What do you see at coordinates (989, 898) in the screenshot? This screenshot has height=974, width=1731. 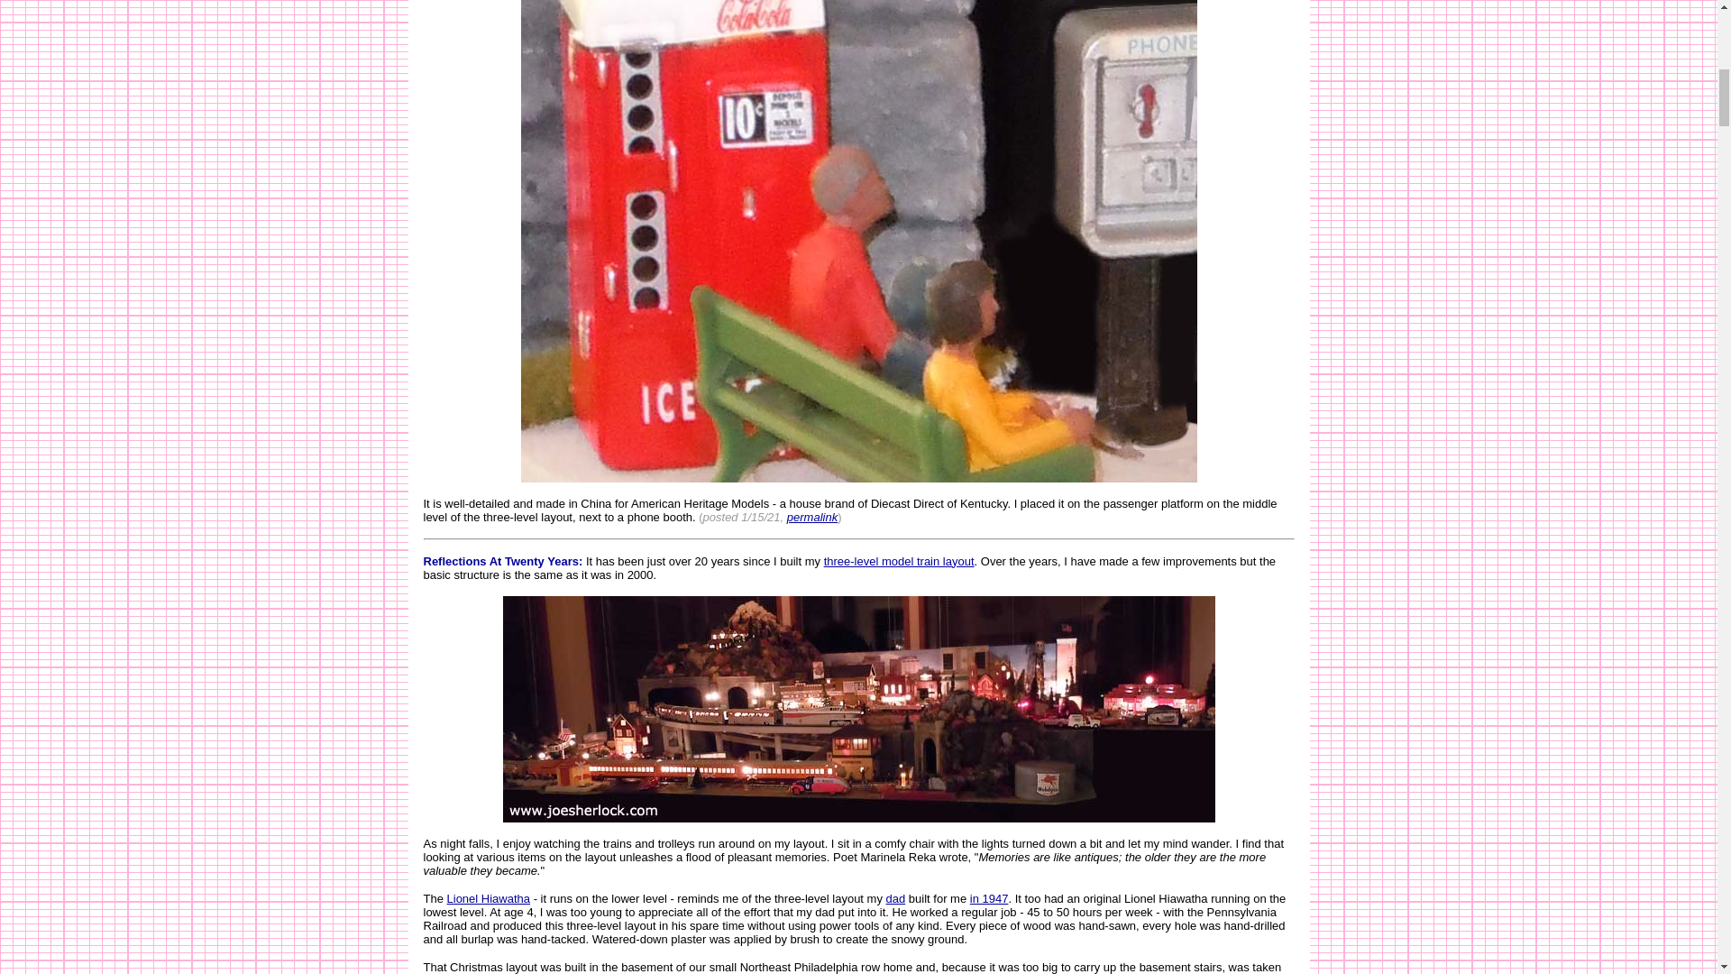 I see `in 1947` at bounding box center [989, 898].